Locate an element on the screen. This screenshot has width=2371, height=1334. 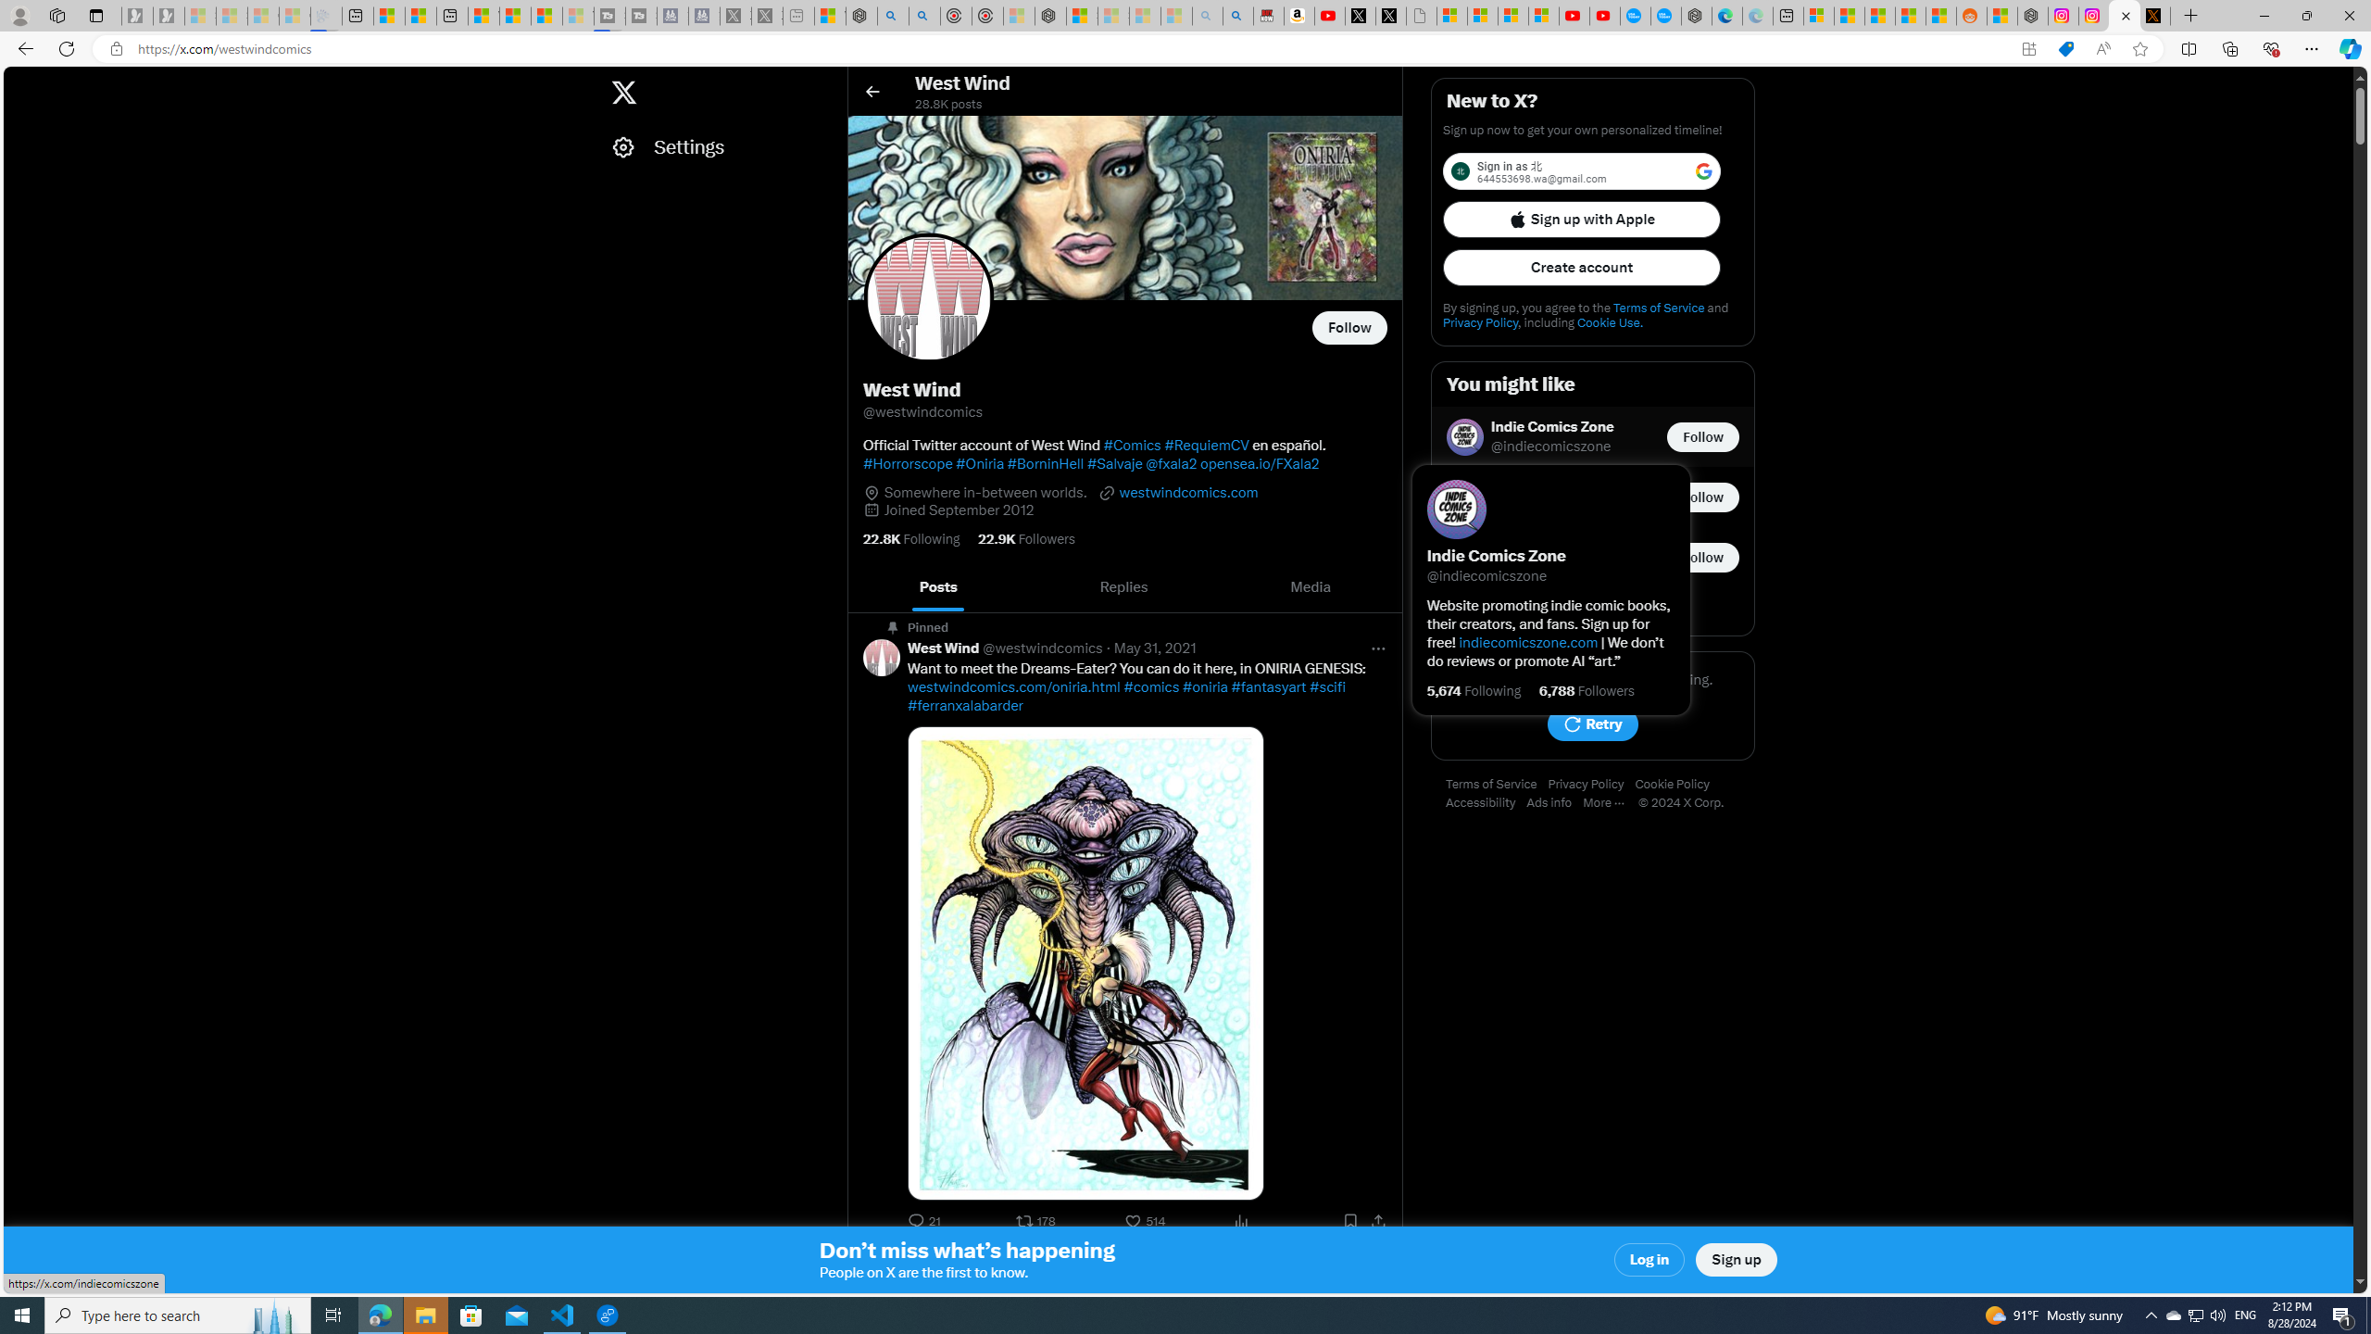
Indie Comics Zone is located at coordinates (1552, 427).